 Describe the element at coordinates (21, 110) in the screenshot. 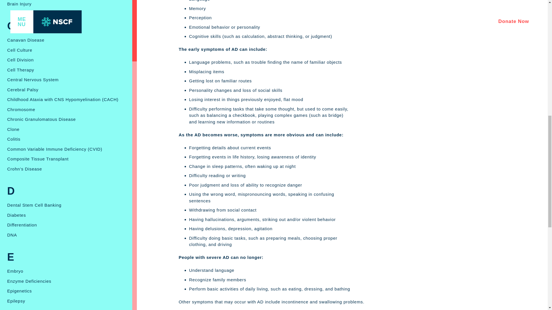

I see `Chromosome` at that location.